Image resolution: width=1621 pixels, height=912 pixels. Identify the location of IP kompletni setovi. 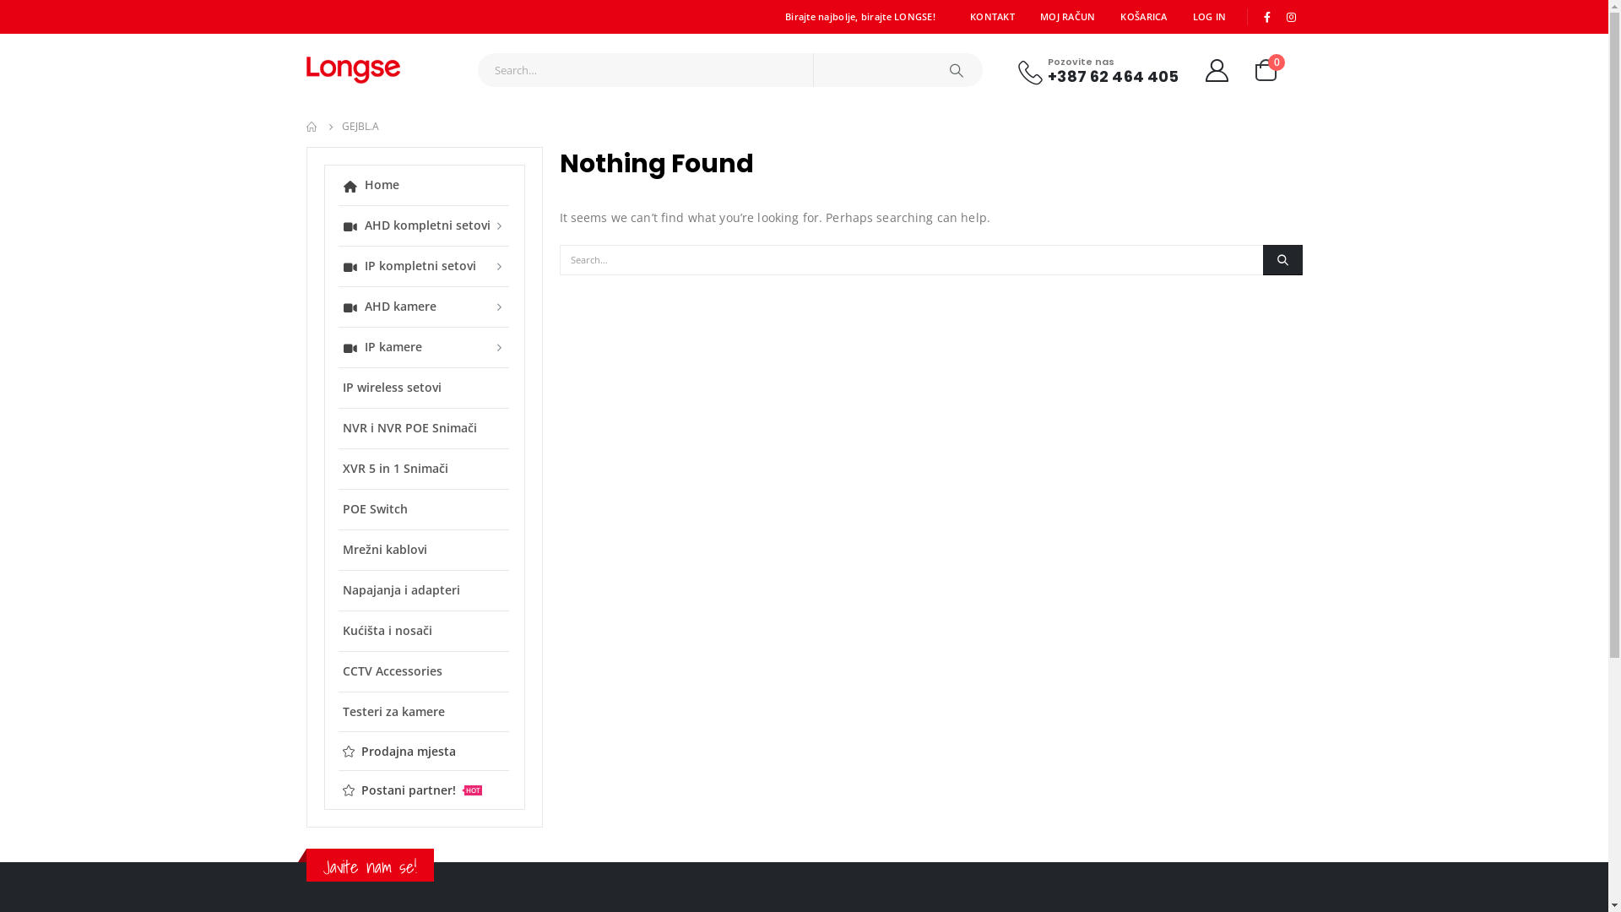
(423, 265).